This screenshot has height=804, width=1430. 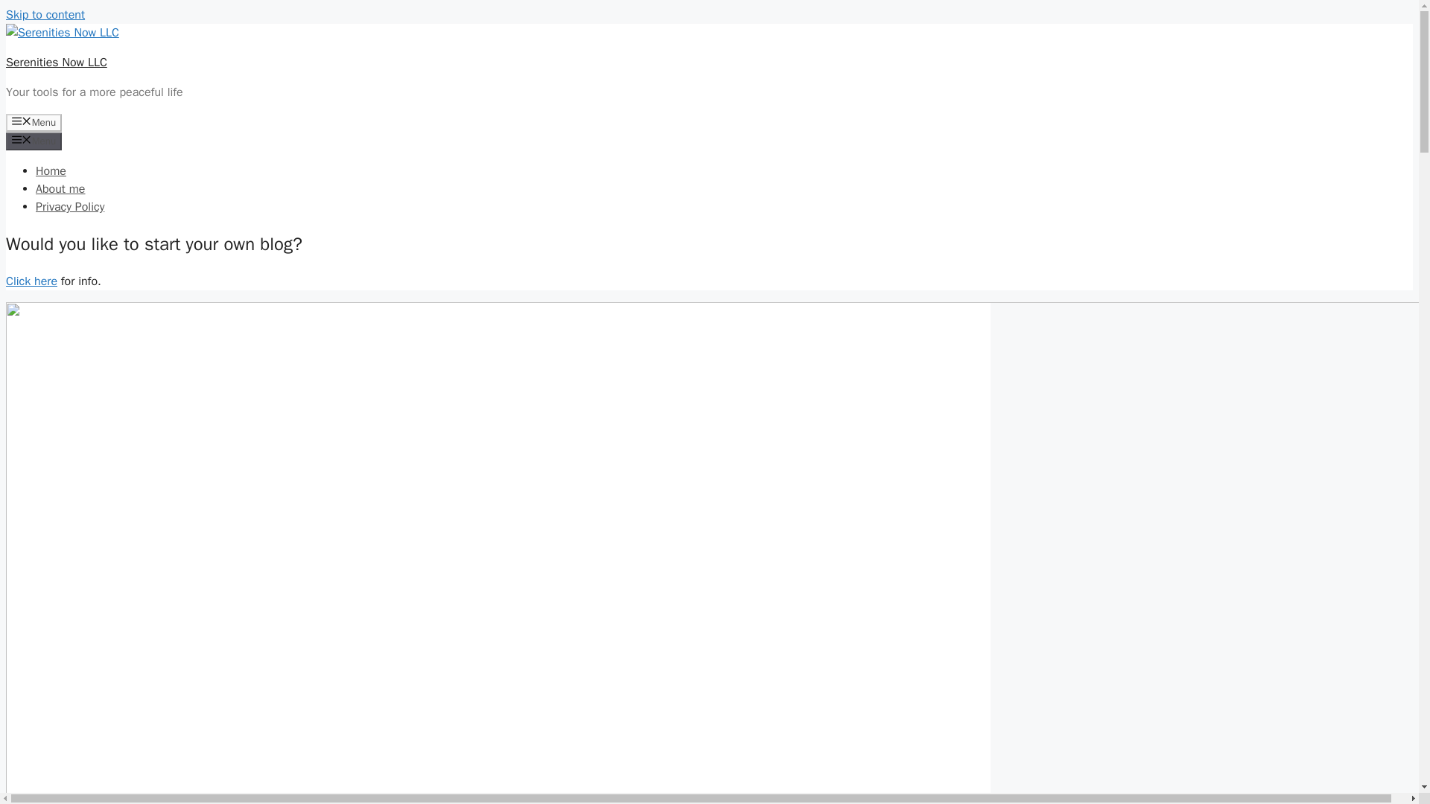 I want to click on Menu, so click(x=33, y=123).